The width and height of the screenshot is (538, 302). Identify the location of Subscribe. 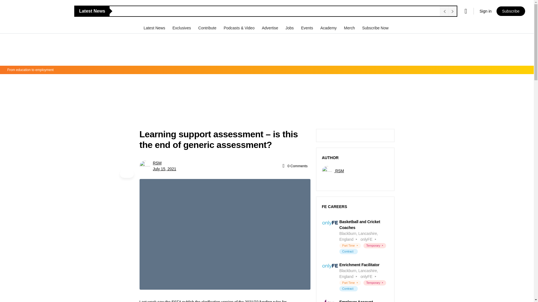
(511, 11).